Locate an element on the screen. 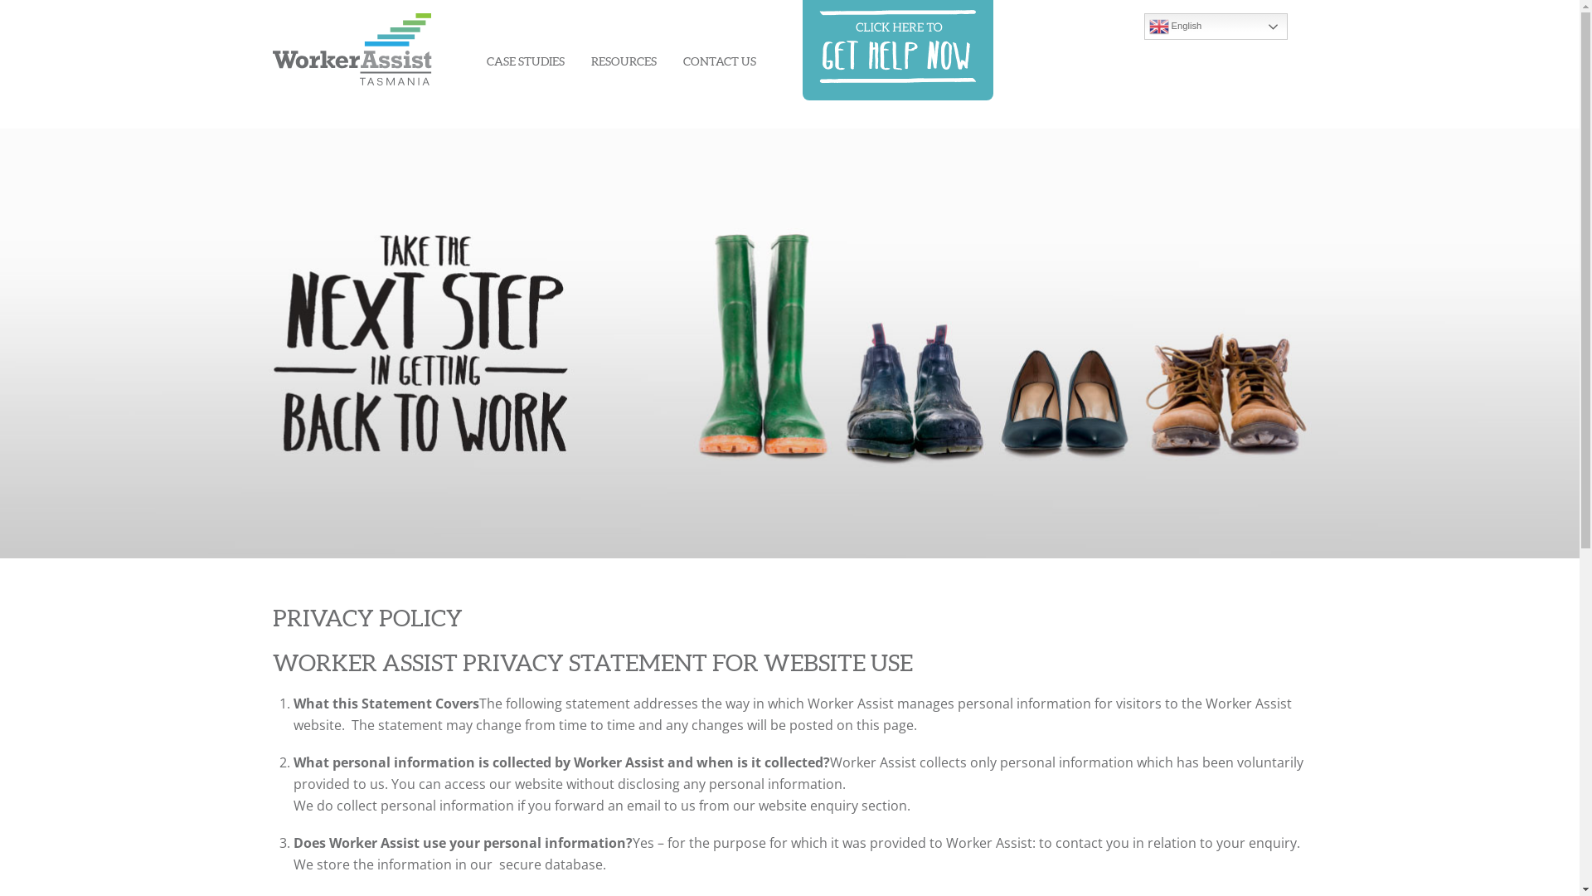 This screenshot has height=896, width=1592. CASE STUDIES is located at coordinates (525, 61).